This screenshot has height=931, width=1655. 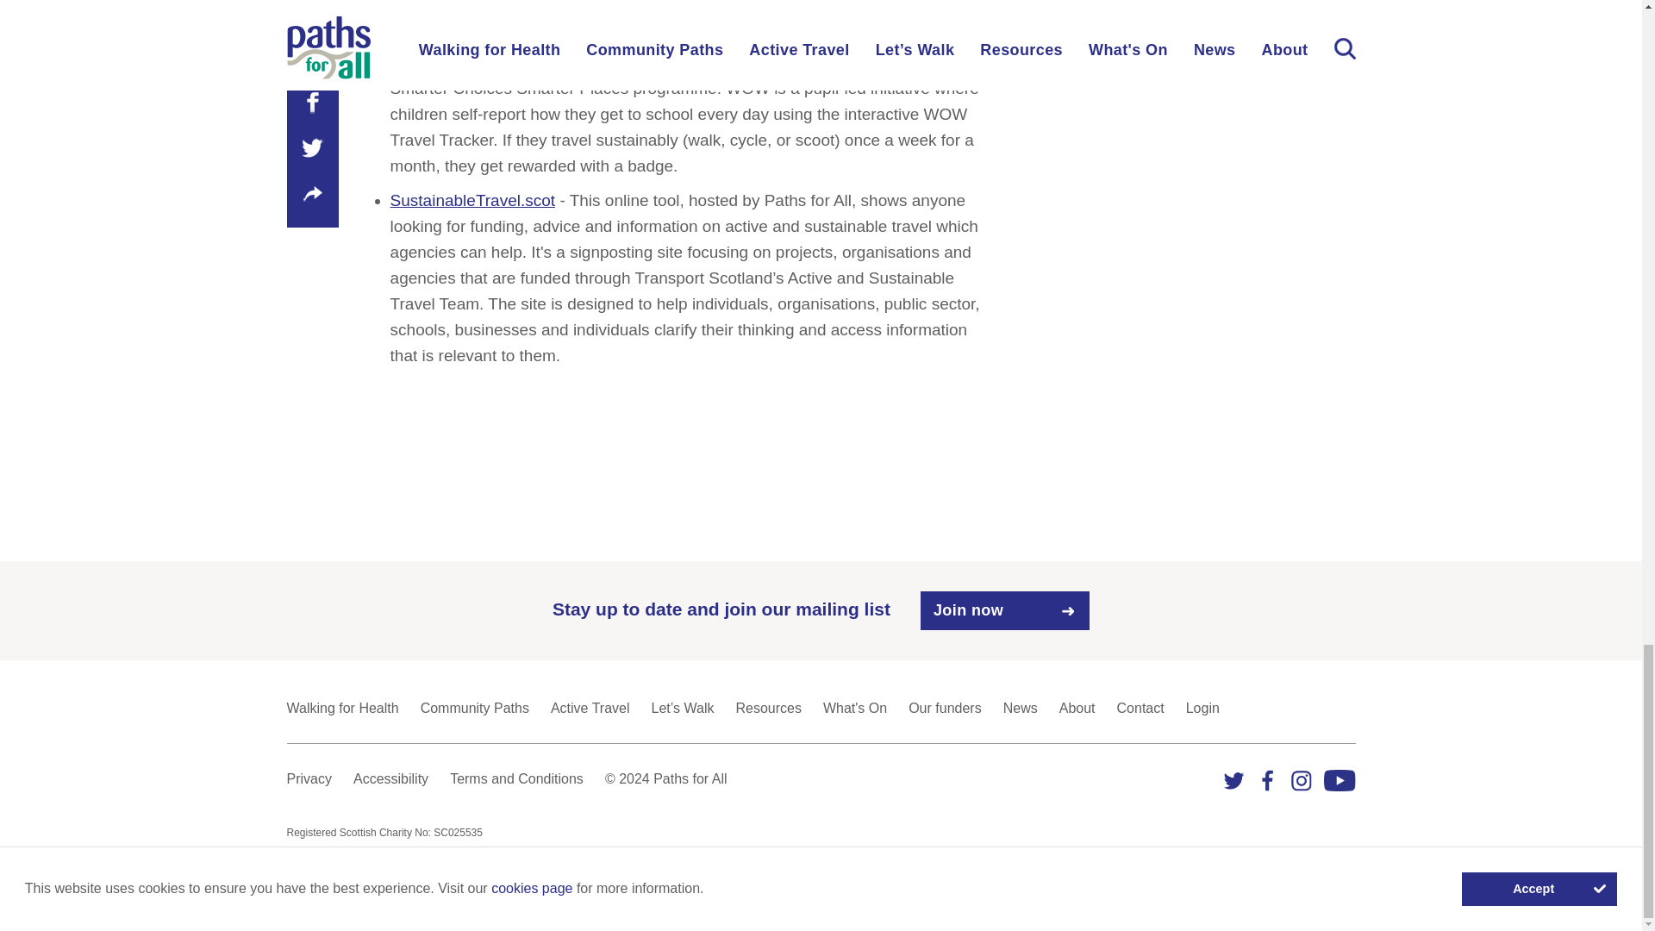 What do you see at coordinates (473, 200) in the screenshot?
I see `SustainableTravel.scot` at bounding box center [473, 200].